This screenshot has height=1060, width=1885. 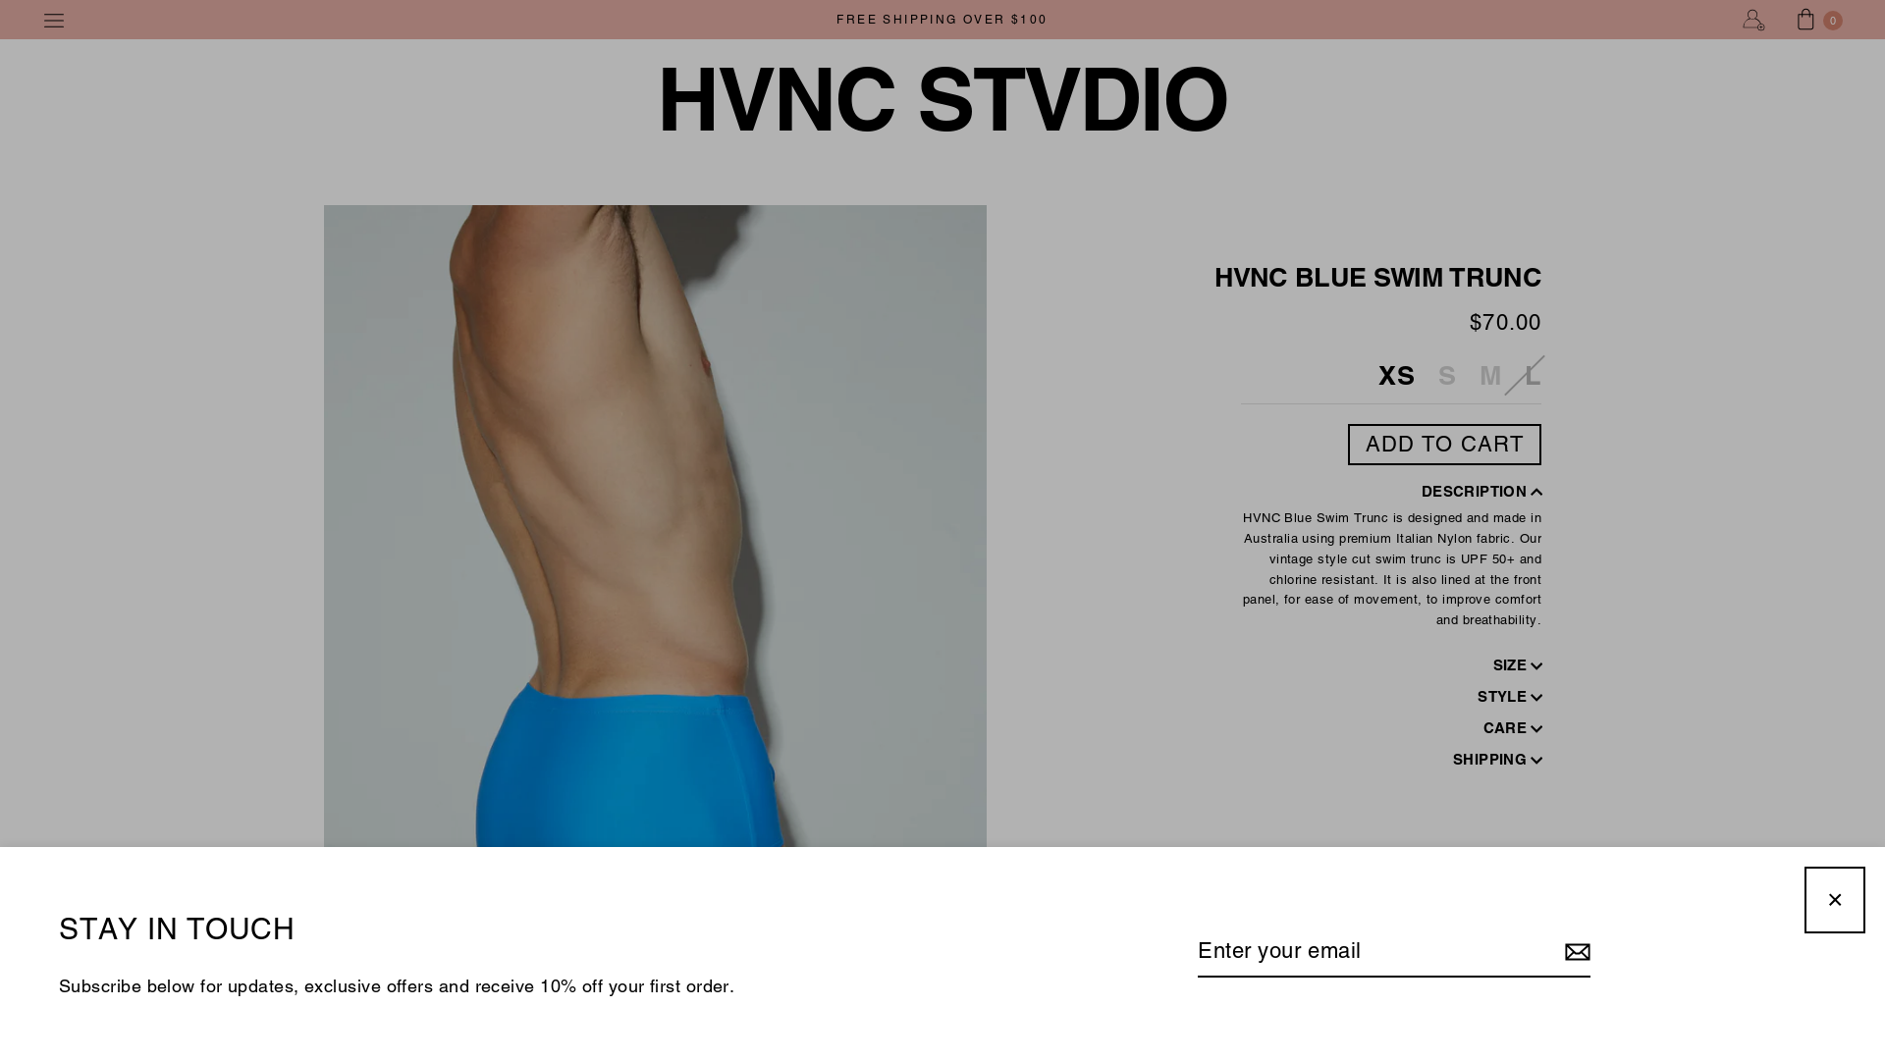 I want to click on Subscribe, so click(x=1575, y=952).